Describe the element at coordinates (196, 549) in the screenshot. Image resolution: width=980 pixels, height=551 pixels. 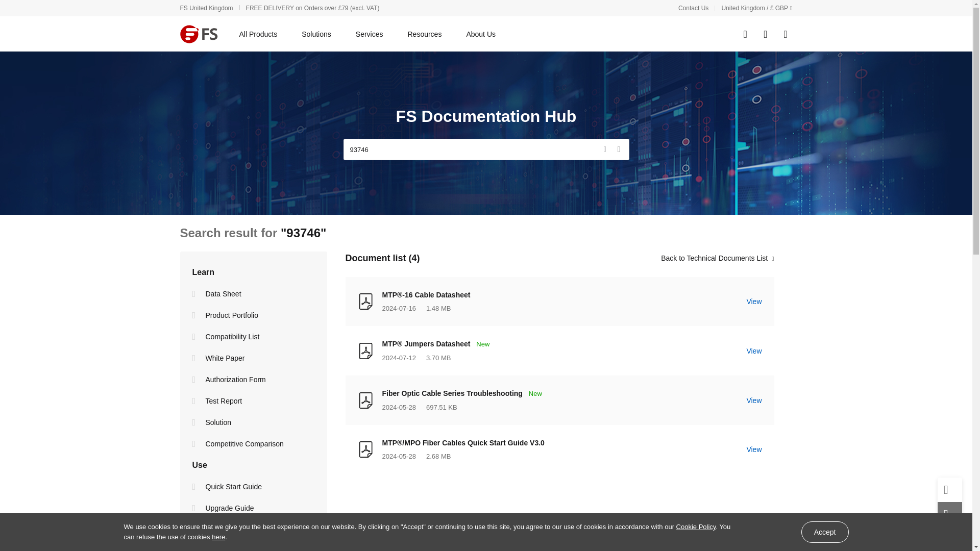
I see `Configuration Guide` at that location.